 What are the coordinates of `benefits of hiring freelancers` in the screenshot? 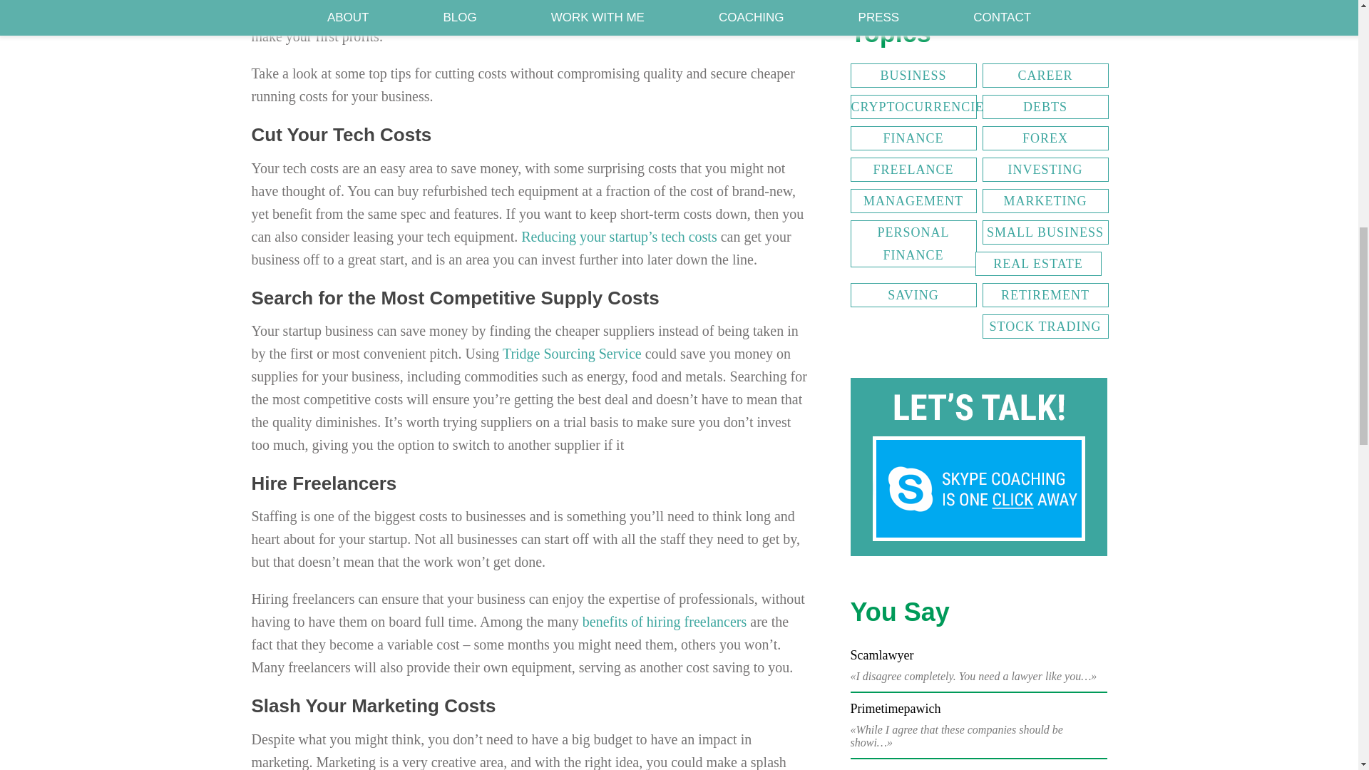 It's located at (665, 622).